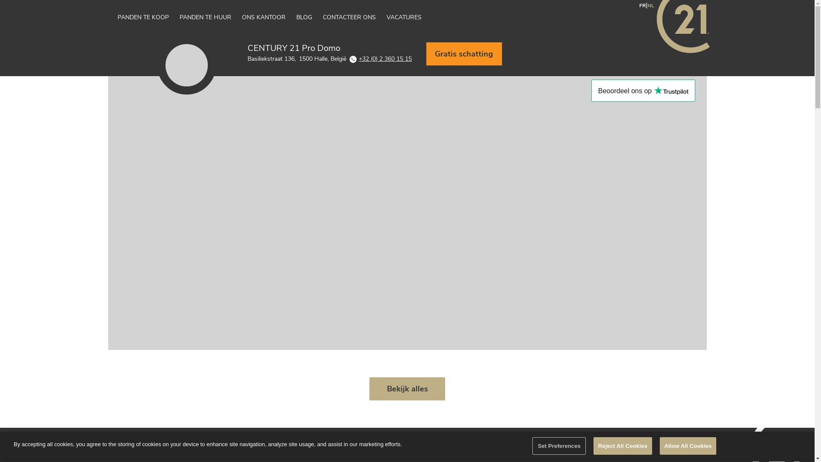  I want to click on ONS KANTOOR, so click(269, 18).